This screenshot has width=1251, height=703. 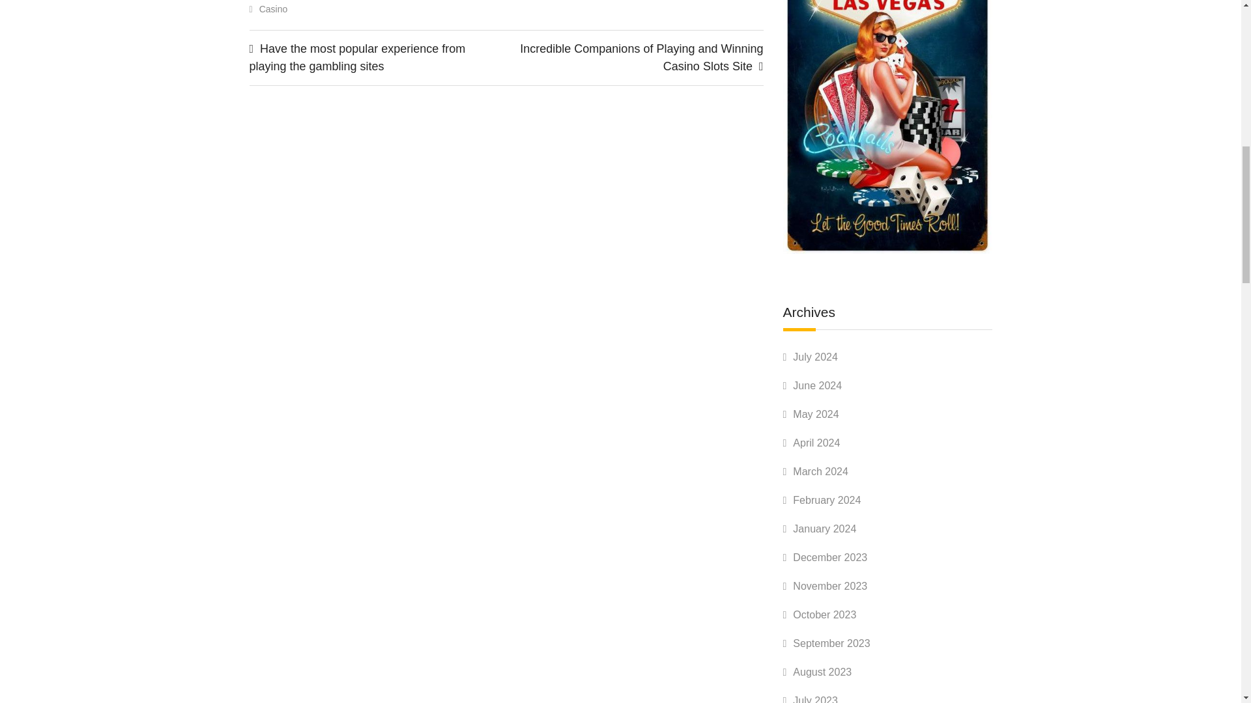 I want to click on July 2023, so click(x=816, y=699).